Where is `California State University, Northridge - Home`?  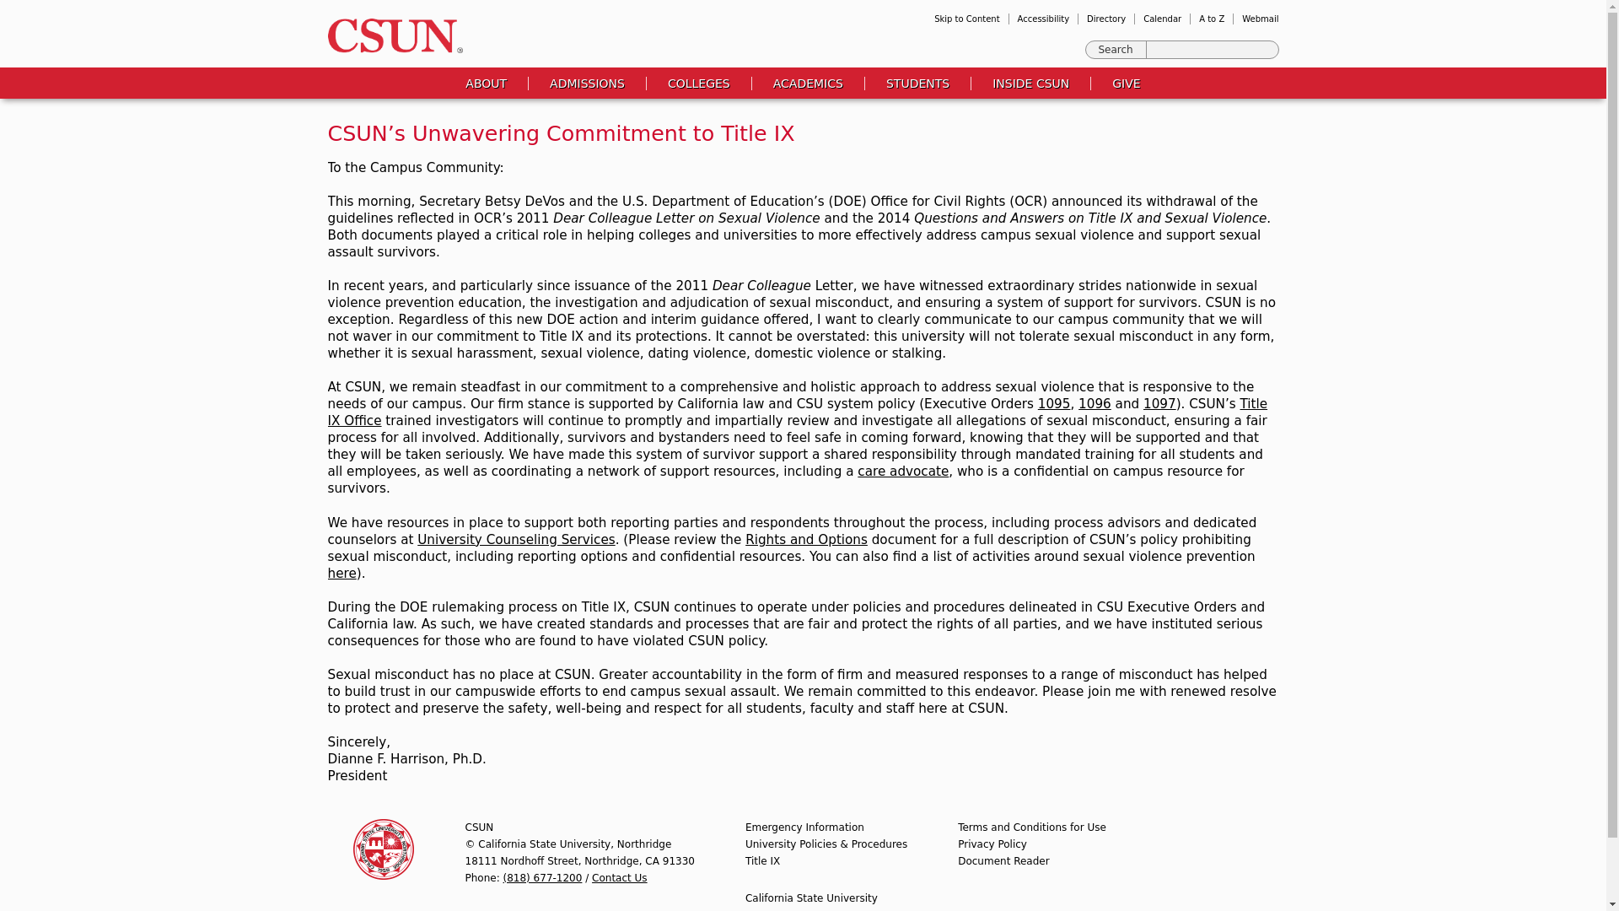 California State University, Northridge - Home is located at coordinates (390, 35).